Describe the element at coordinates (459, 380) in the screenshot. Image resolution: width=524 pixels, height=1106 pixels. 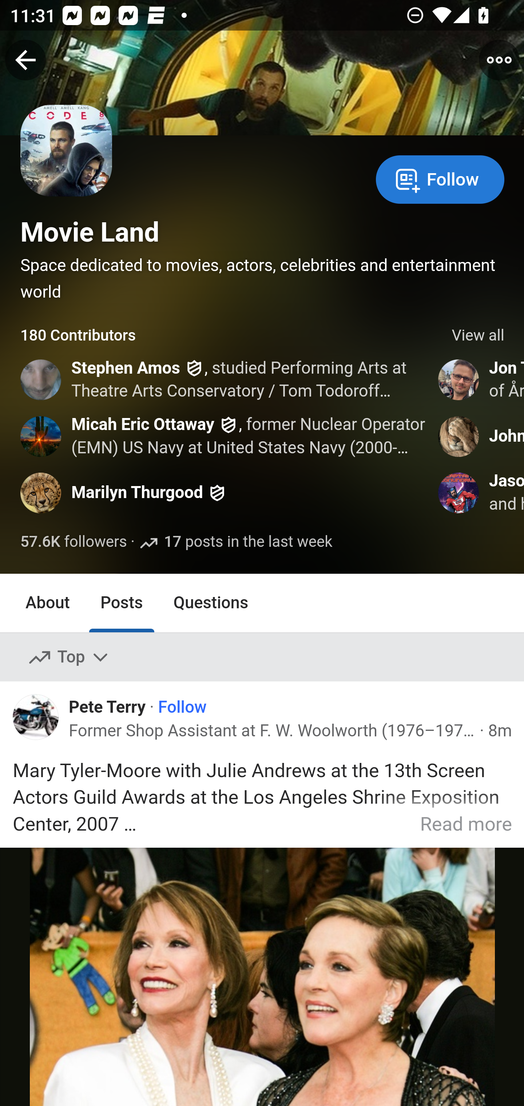
I see `Profile photo for Jon Therkildsen` at that location.